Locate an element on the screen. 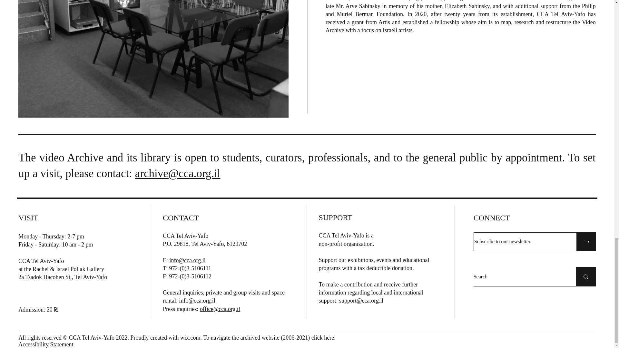 This screenshot has width=619, height=348. click here is located at coordinates (322, 338).